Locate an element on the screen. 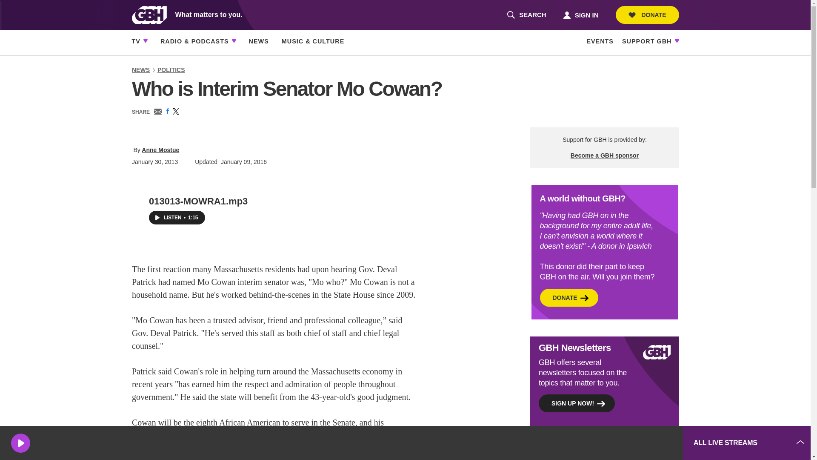 Image resolution: width=817 pixels, height=460 pixels. SIGN IN is located at coordinates (580, 14).